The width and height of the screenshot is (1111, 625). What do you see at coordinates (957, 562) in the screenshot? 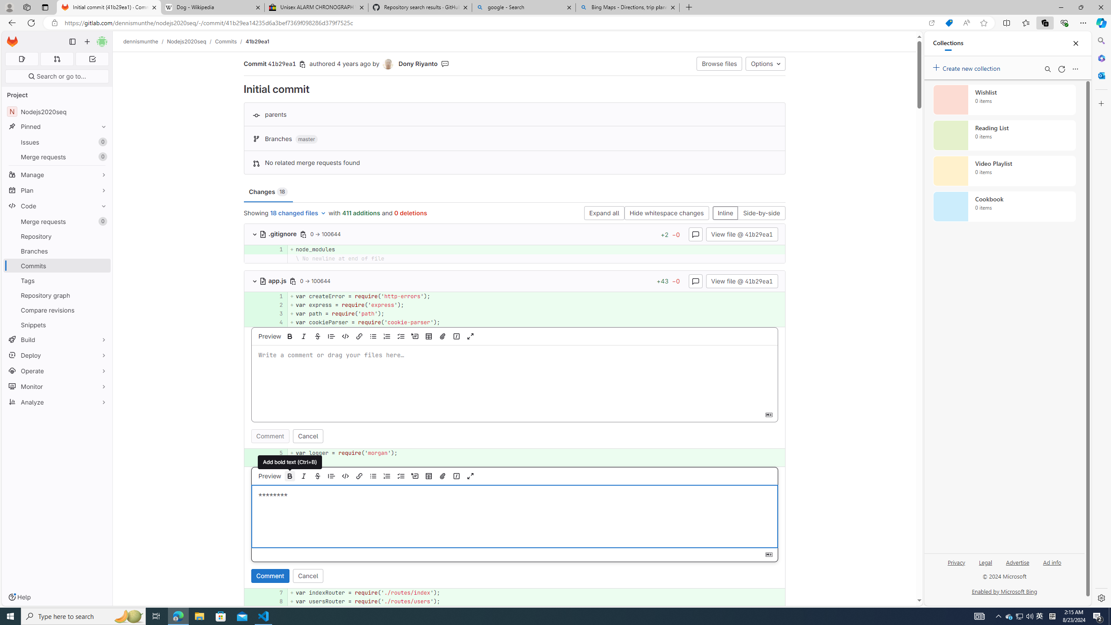
I see `Privacy` at bounding box center [957, 562].